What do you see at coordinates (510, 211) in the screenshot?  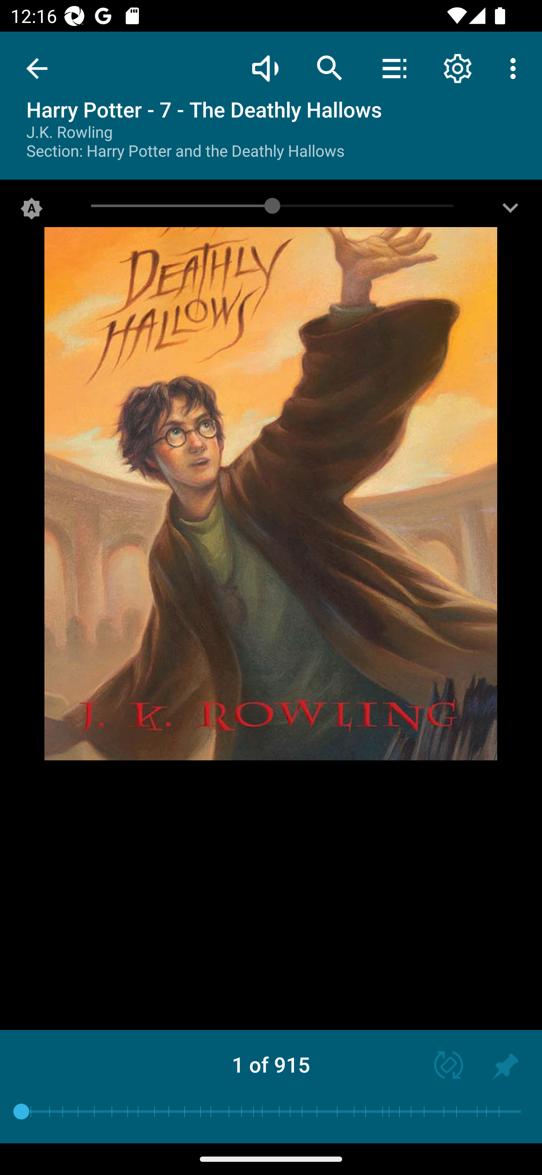 I see `Screen brightness settings` at bounding box center [510, 211].